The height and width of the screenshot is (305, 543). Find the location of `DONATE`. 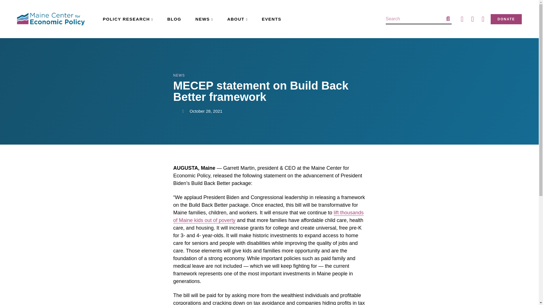

DONATE is located at coordinates (506, 19).